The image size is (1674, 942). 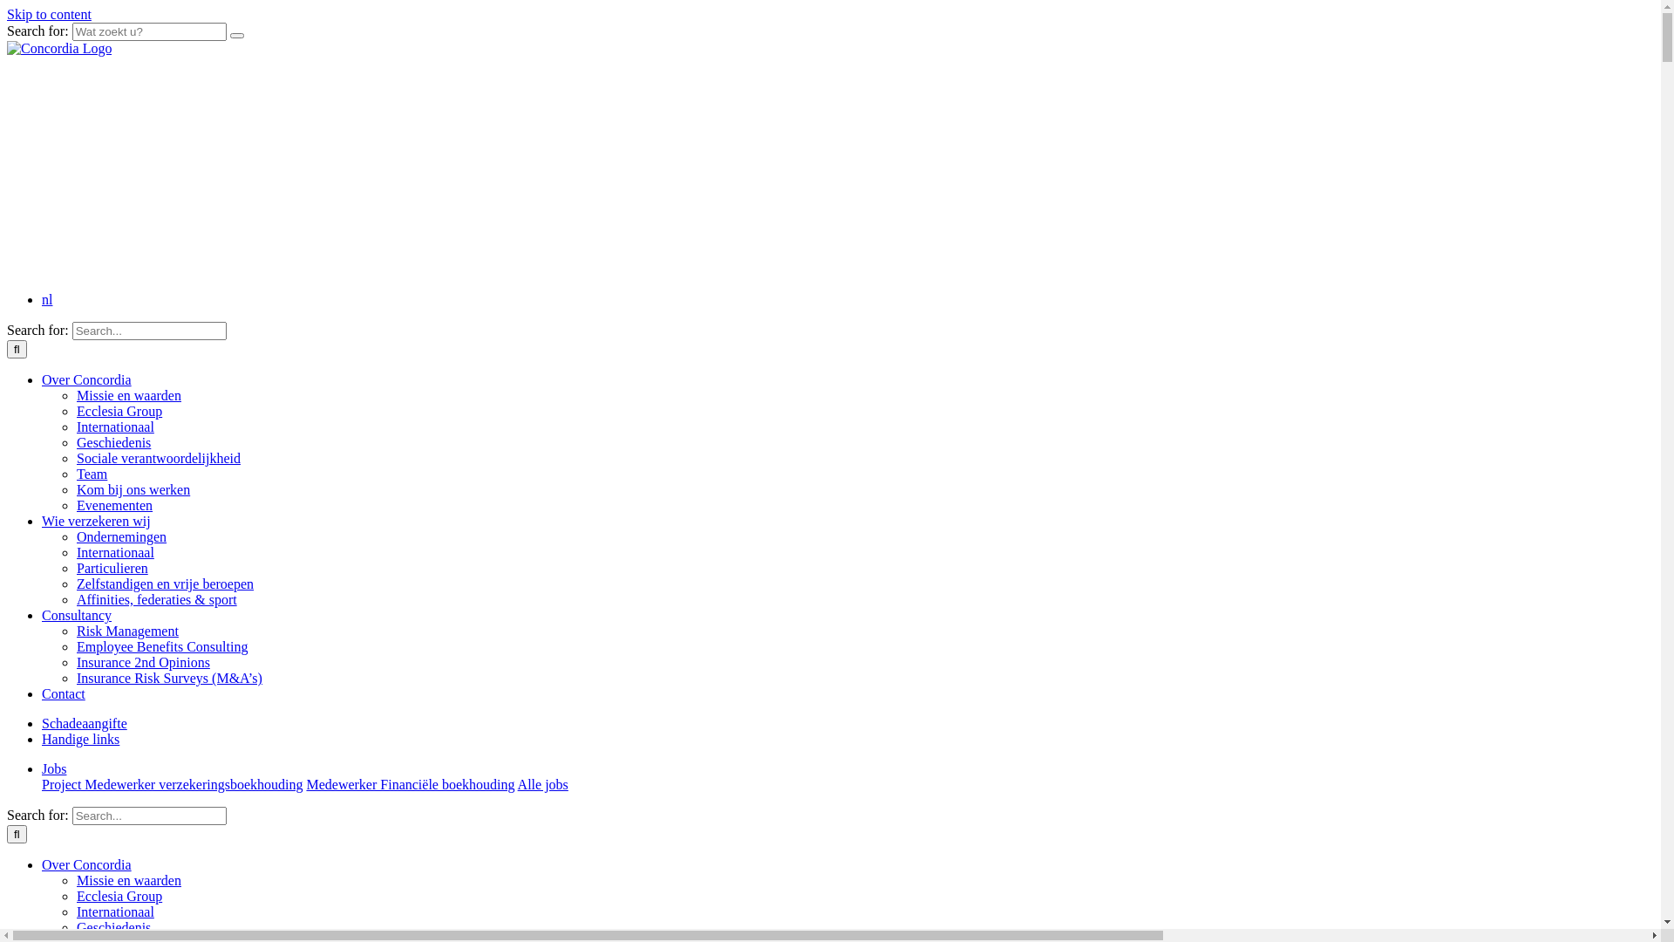 I want to click on Contact, so click(x=64, y=694).